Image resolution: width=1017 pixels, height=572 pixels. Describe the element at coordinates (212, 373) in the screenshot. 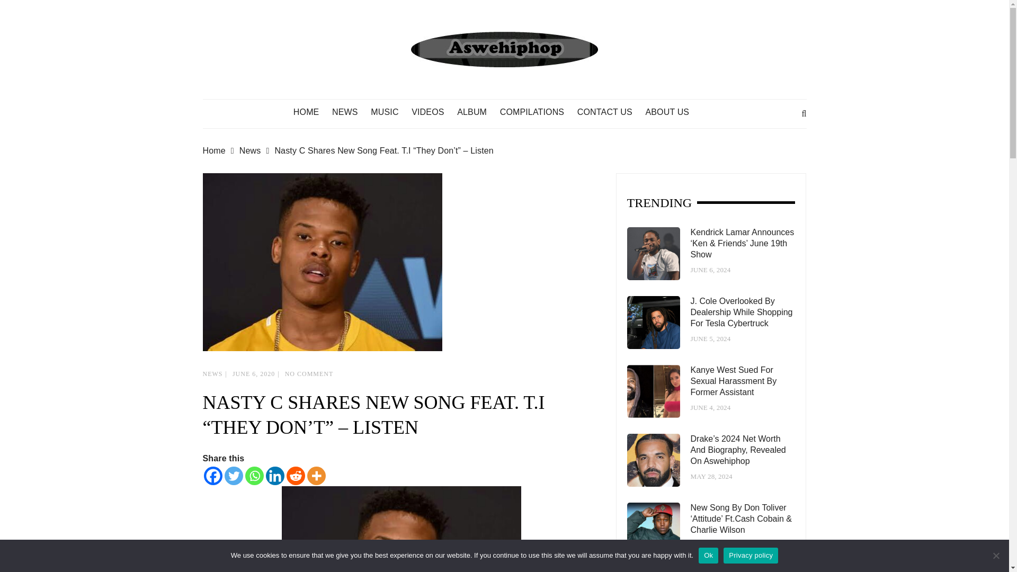

I see `NEWS` at that location.